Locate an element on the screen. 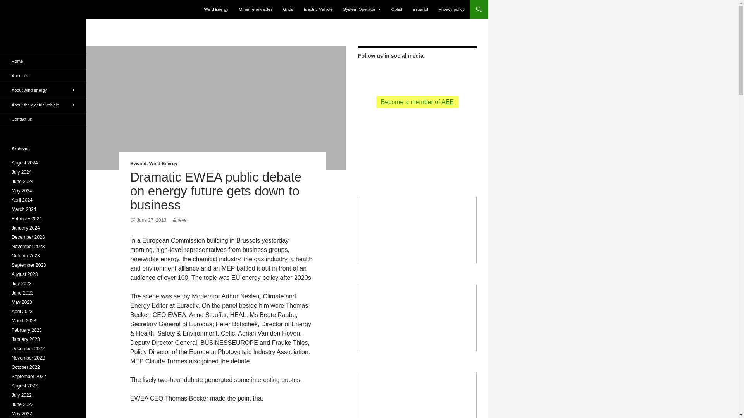  Instagram is located at coordinates (454, 74).